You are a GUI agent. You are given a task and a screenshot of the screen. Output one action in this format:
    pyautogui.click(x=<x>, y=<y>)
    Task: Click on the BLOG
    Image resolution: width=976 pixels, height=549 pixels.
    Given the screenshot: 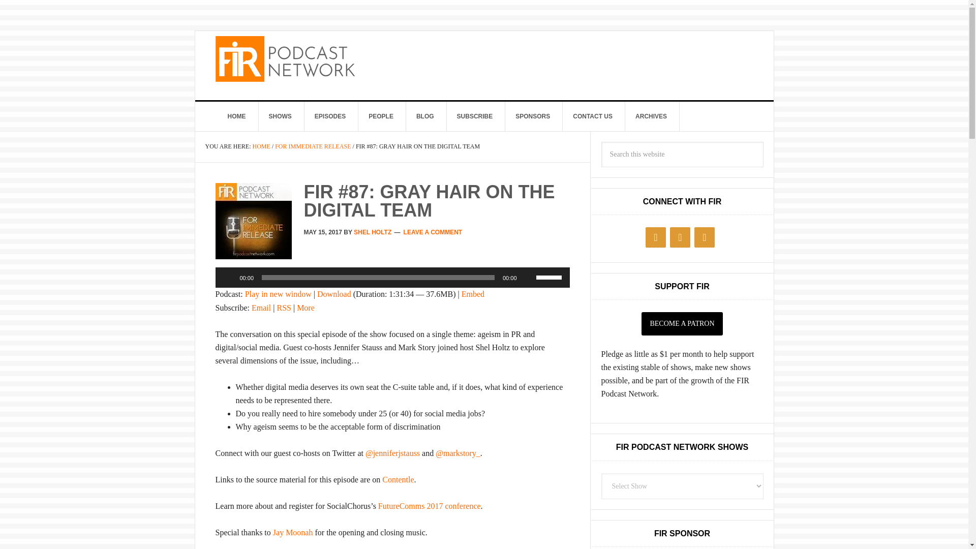 What is the action you would take?
    pyautogui.click(x=425, y=116)
    